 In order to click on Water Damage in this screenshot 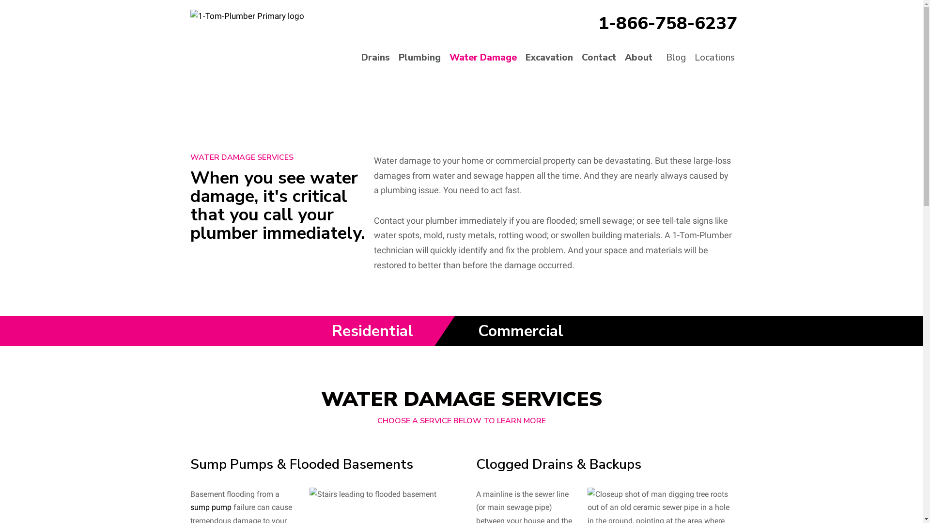, I will do `click(483, 58)`.